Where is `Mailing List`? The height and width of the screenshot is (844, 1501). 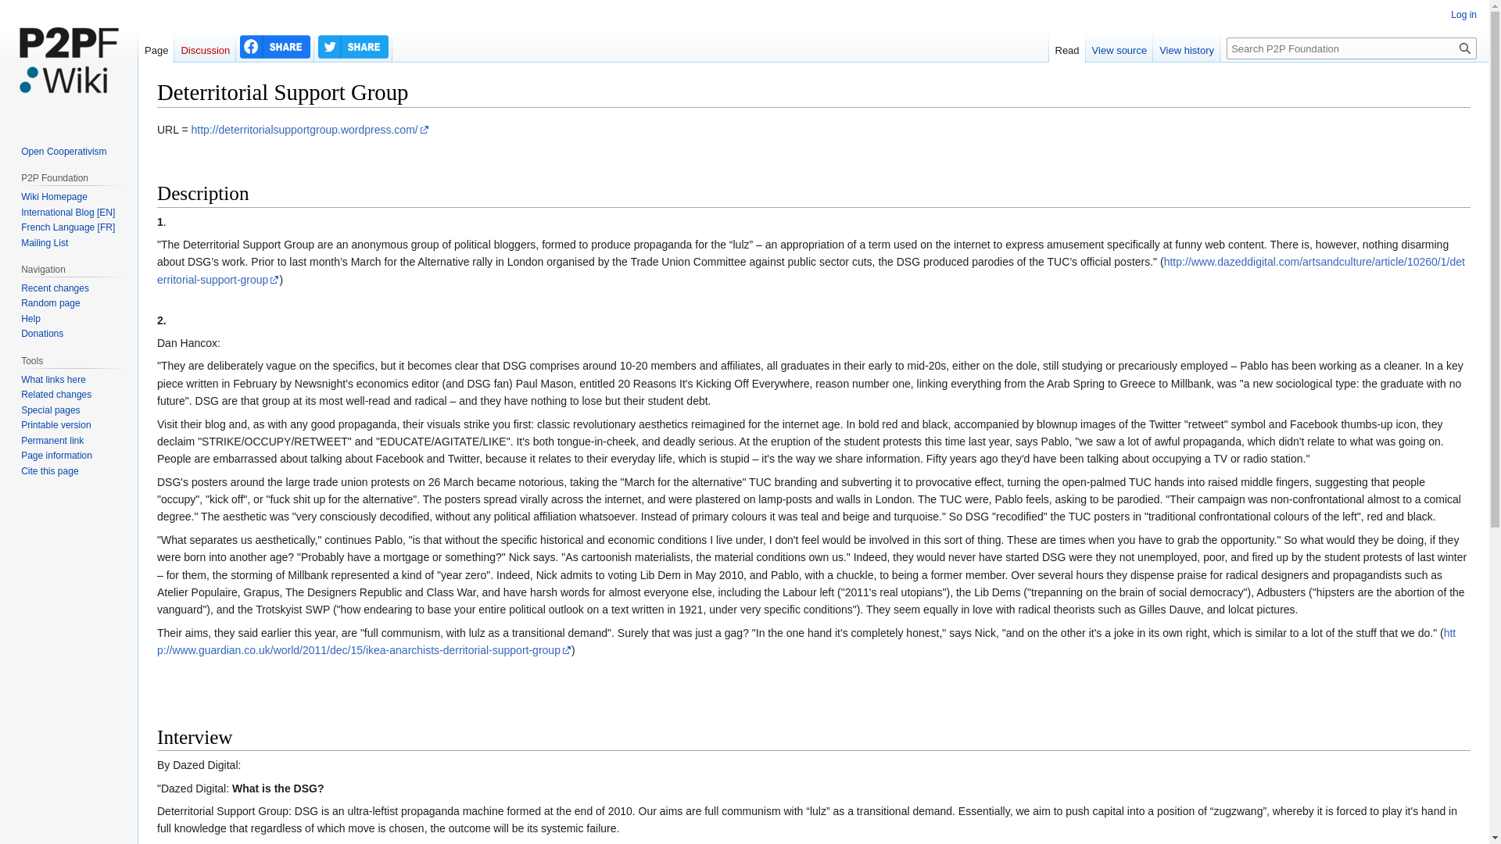
Mailing List is located at coordinates (44, 242).